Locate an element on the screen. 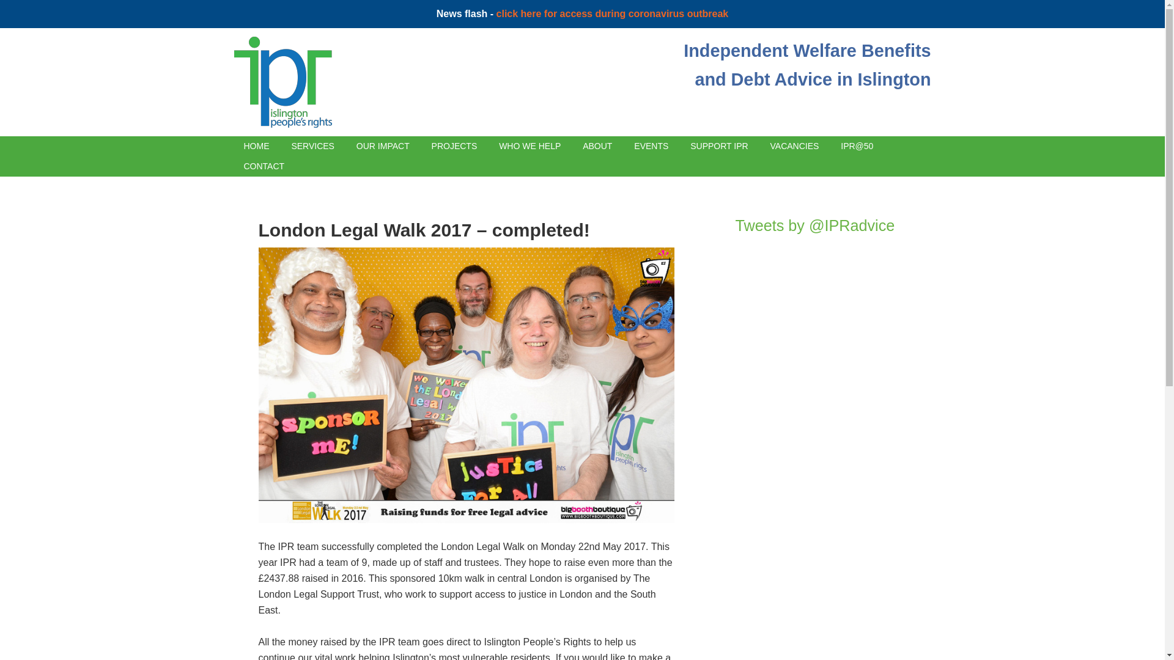  HOME is located at coordinates (256, 145).